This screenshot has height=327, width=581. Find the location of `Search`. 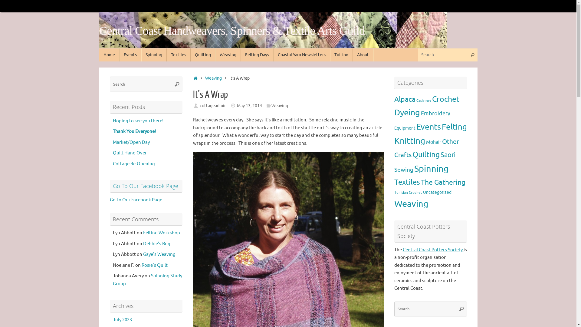

Search is located at coordinates (177, 84).